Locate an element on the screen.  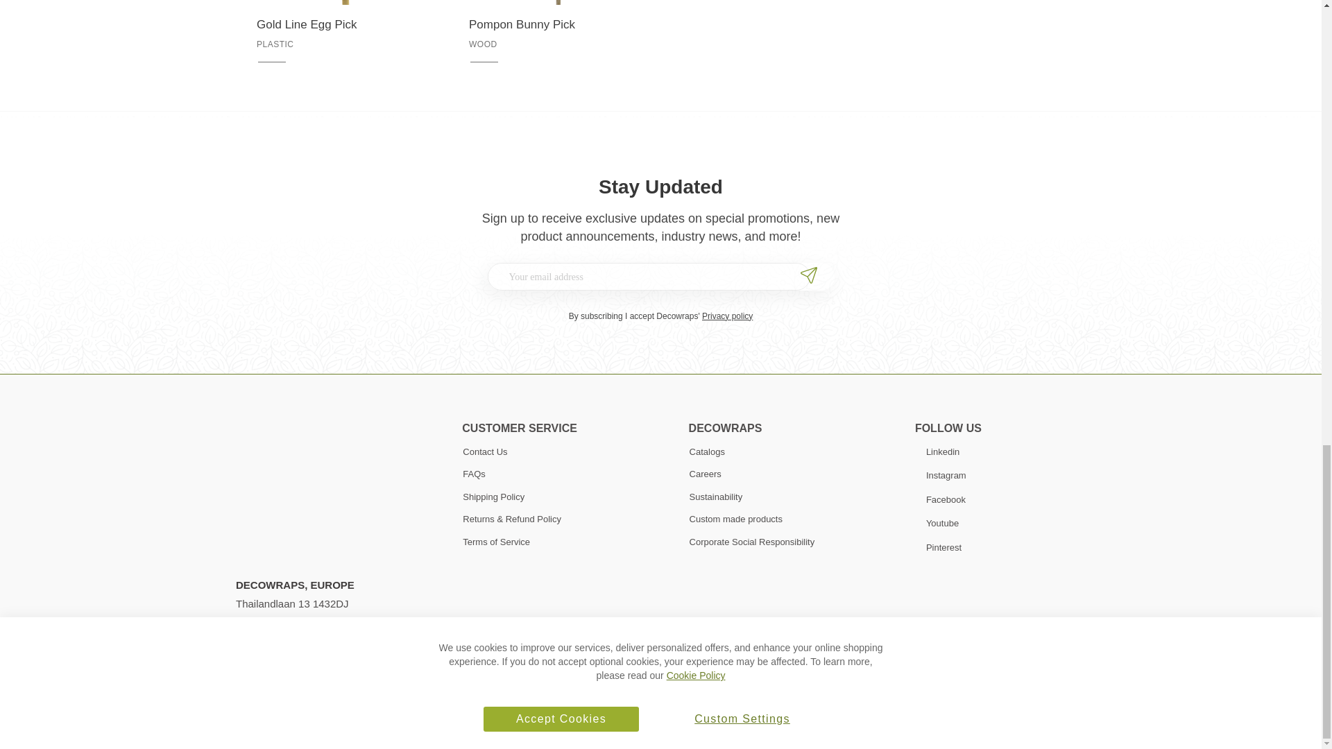
Gold Line Egg Pick is located at coordinates (342, 25).